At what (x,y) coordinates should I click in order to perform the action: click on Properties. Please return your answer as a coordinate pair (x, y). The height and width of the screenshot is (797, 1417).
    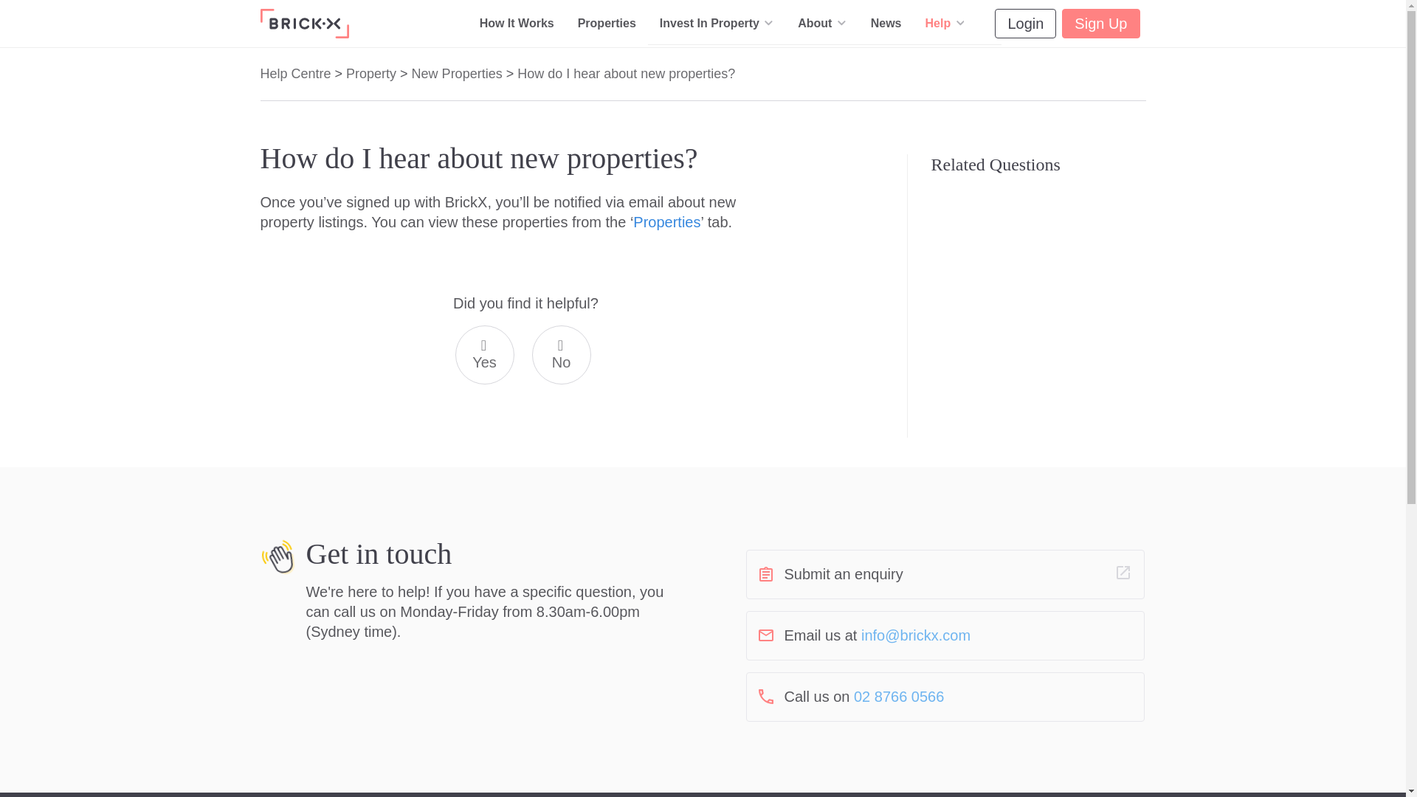
    Looking at the image, I should click on (607, 24).